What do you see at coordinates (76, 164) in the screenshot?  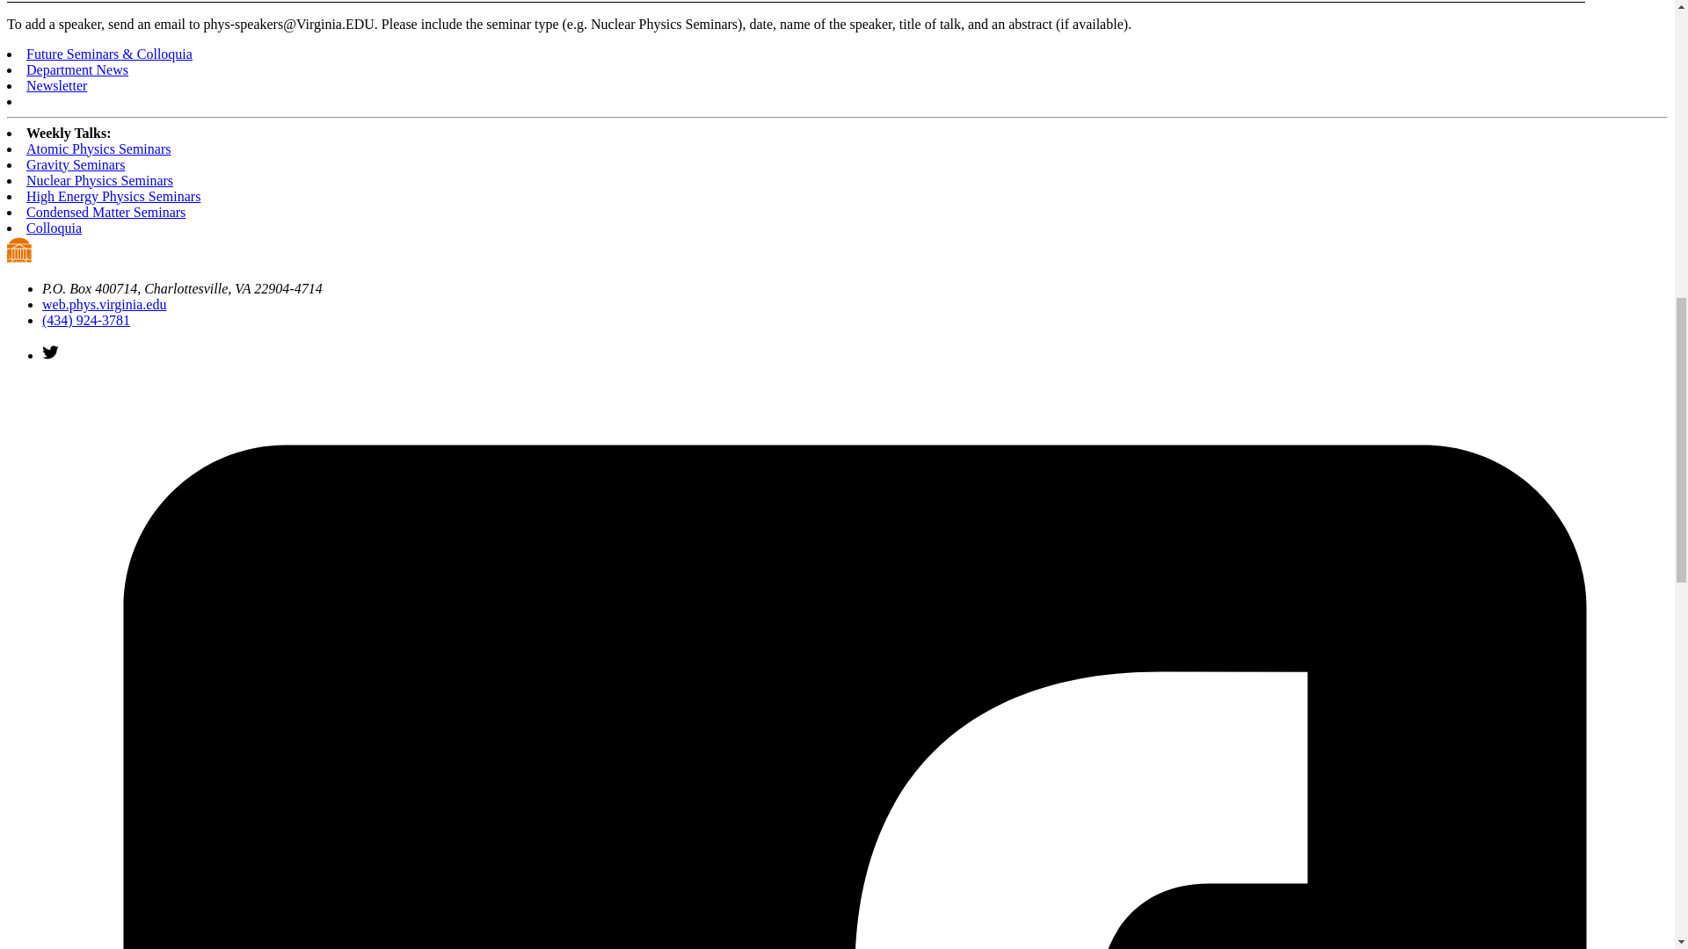 I see `Gravity Seminars` at bounding box center [76, 164].